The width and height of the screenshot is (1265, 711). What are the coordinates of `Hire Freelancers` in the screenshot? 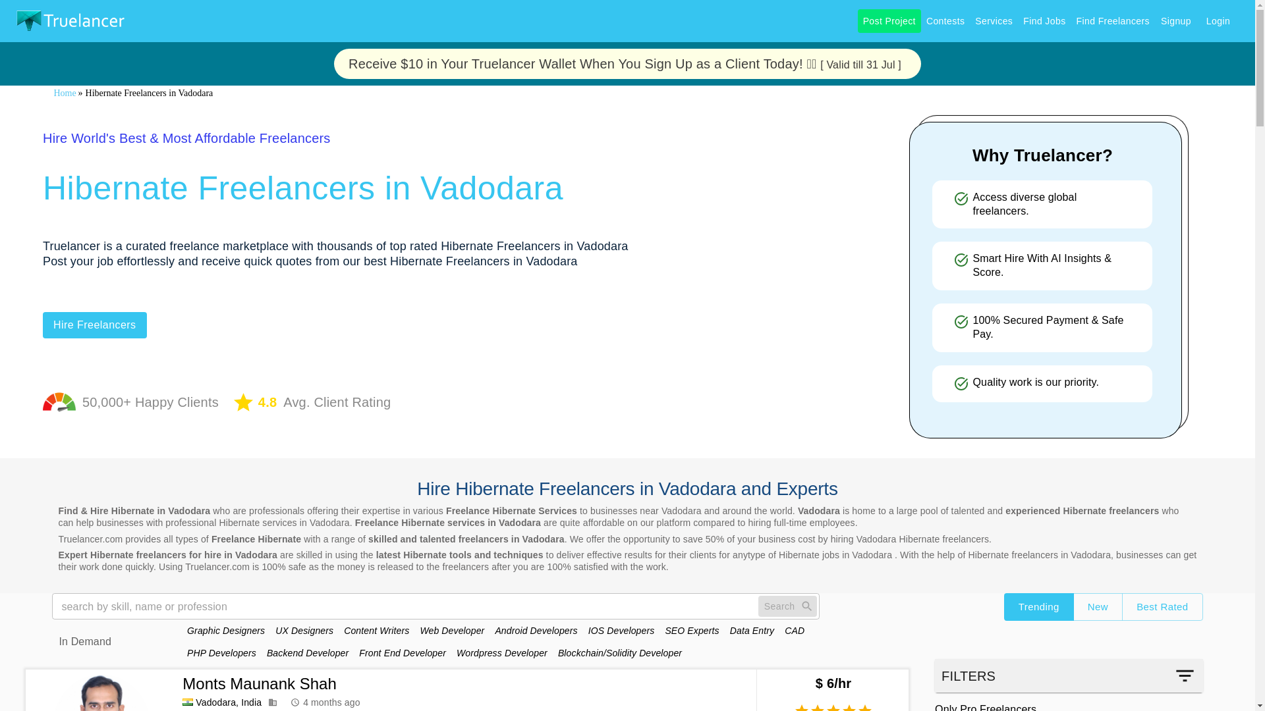 It's located at (95, 325).